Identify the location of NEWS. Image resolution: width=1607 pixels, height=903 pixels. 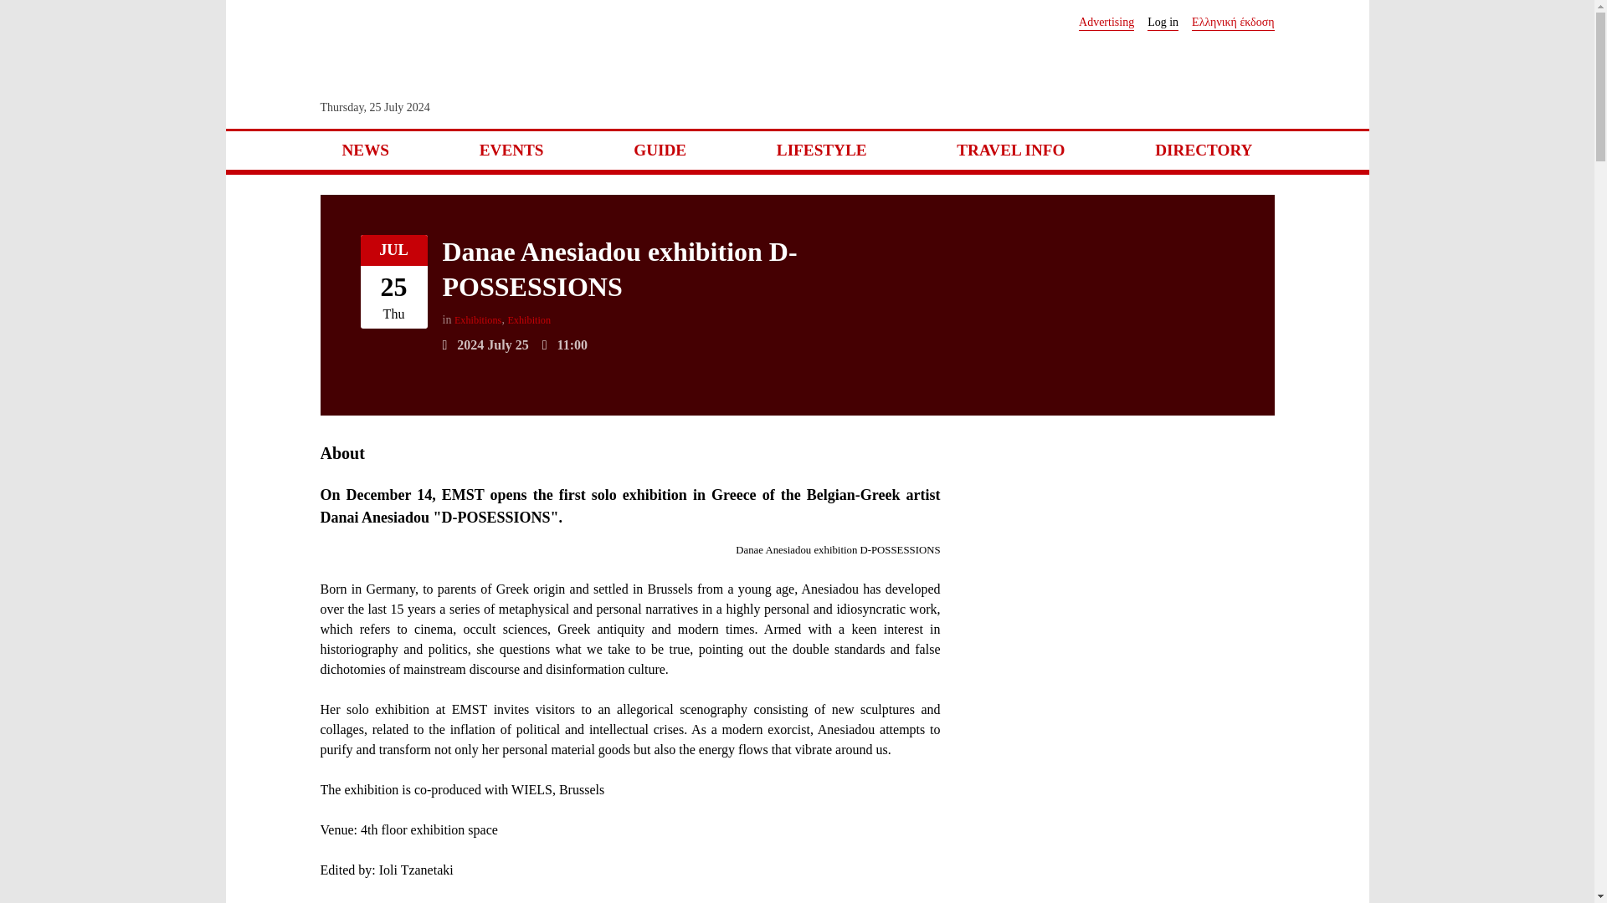
(365, 150).